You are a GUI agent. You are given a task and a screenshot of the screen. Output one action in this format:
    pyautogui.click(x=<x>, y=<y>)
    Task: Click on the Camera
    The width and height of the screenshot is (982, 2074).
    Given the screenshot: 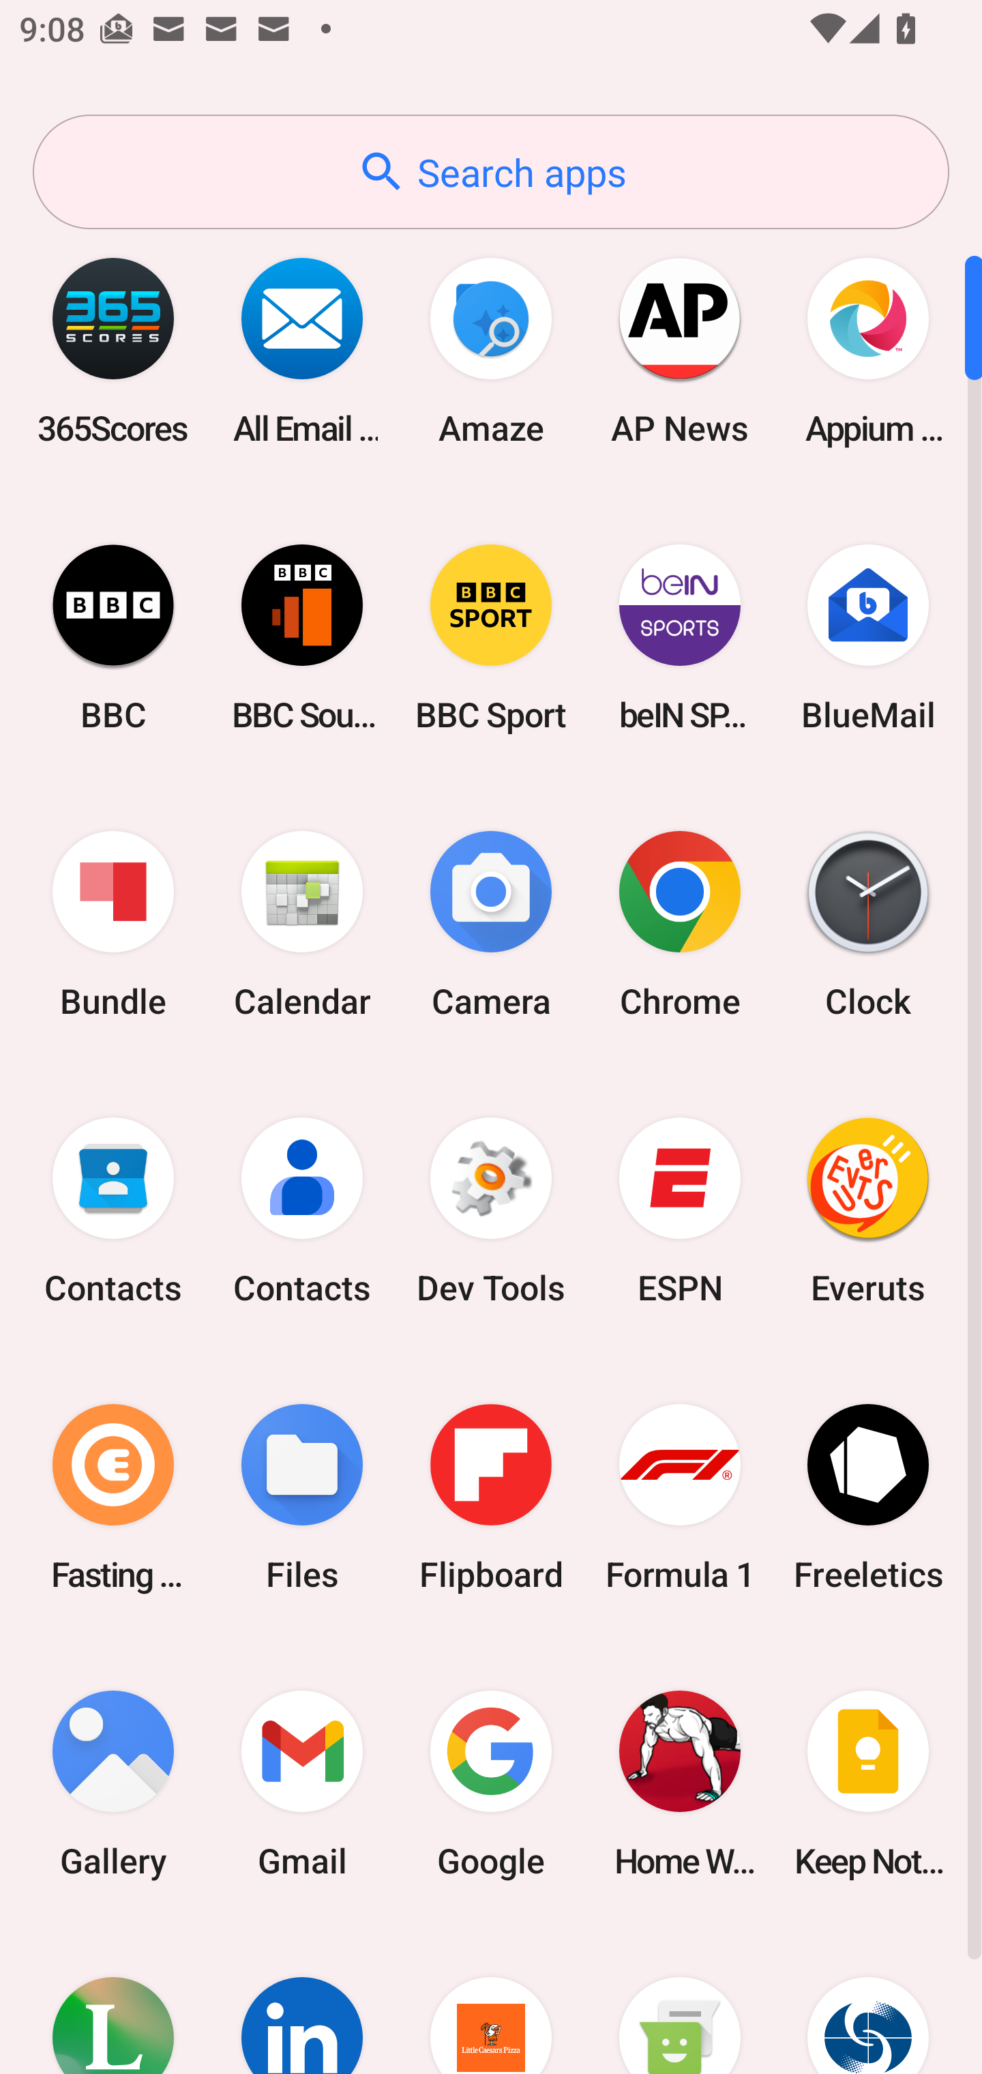 What is the action you would take?
    pyautogui.click(x=491, y=925)
    